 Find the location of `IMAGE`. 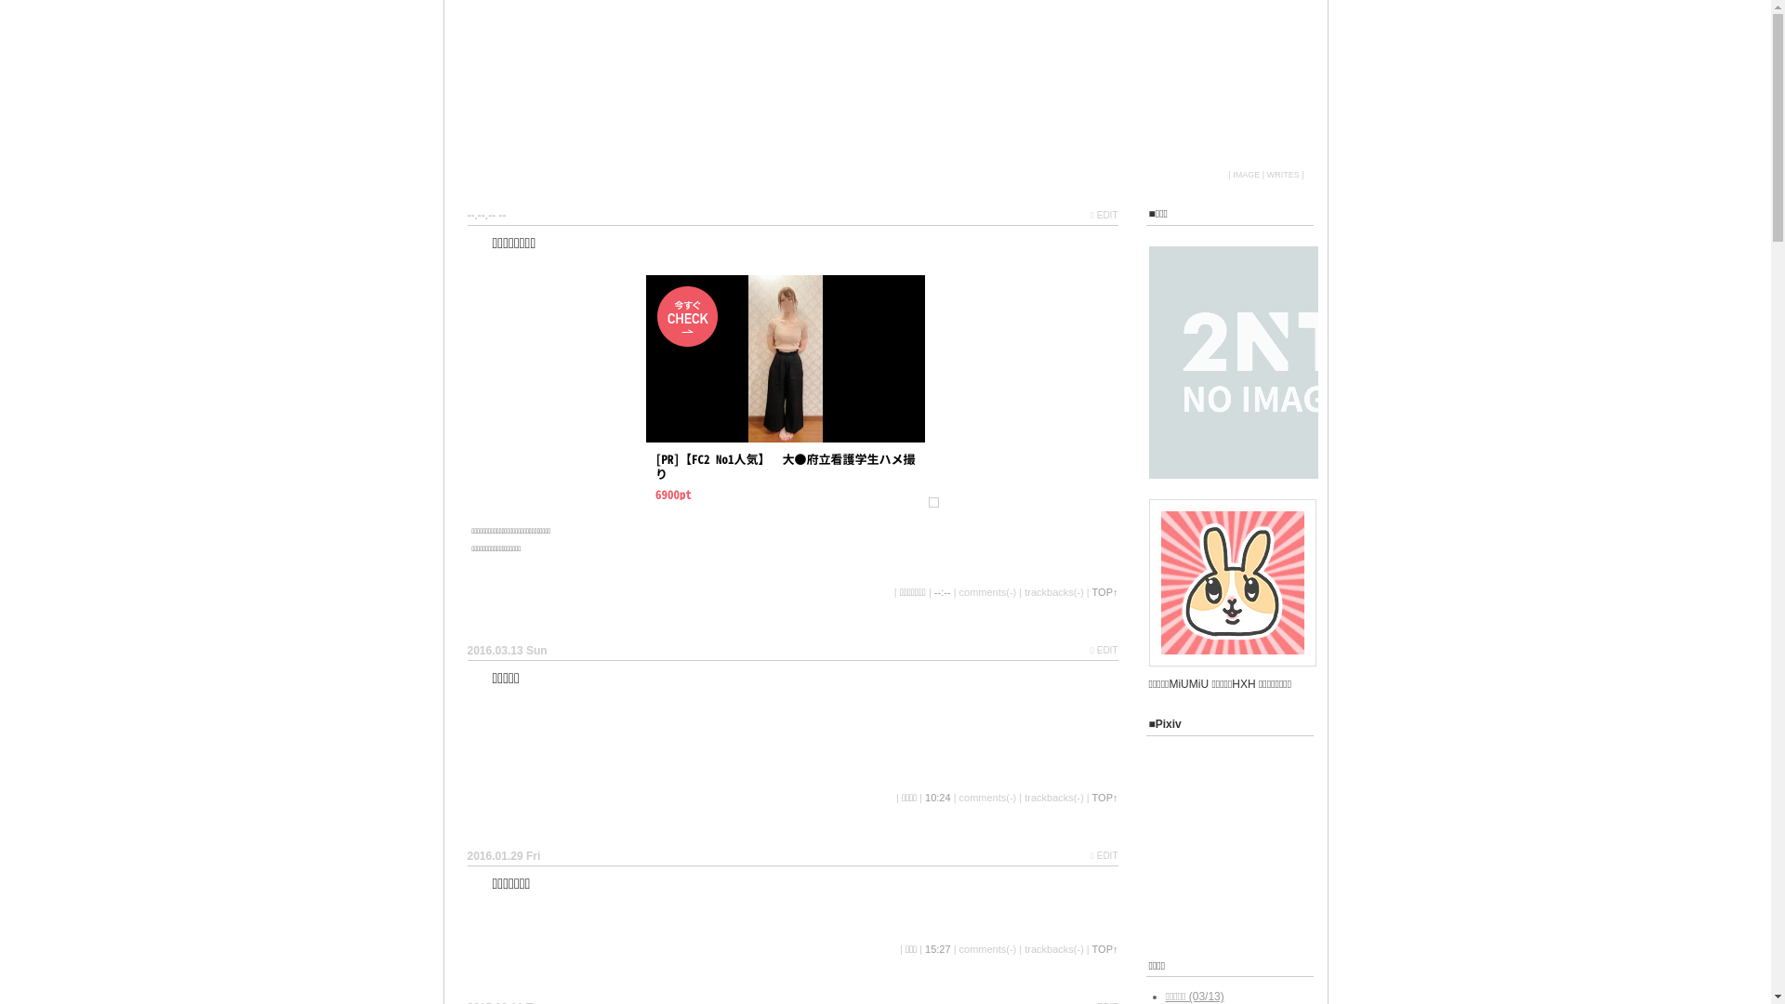

IMAGE is located at coordinates (1246, 175).